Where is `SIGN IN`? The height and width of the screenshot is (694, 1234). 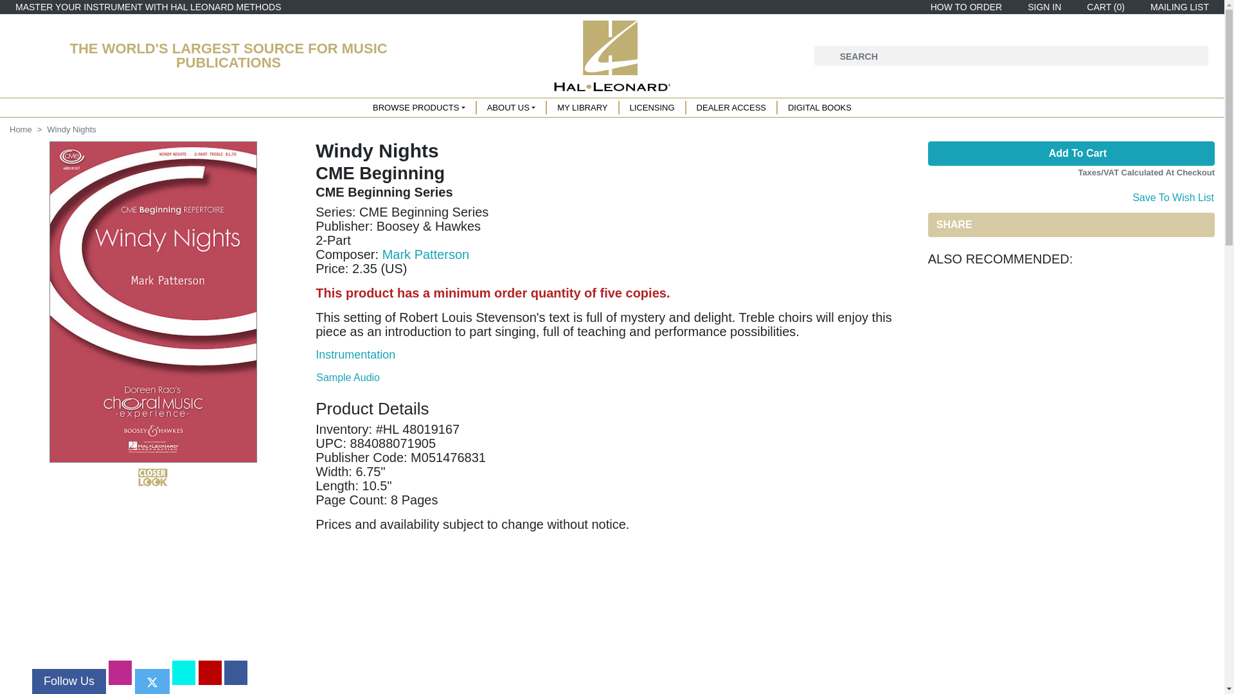
SIGN IN is located at coordinates (1042, 7).